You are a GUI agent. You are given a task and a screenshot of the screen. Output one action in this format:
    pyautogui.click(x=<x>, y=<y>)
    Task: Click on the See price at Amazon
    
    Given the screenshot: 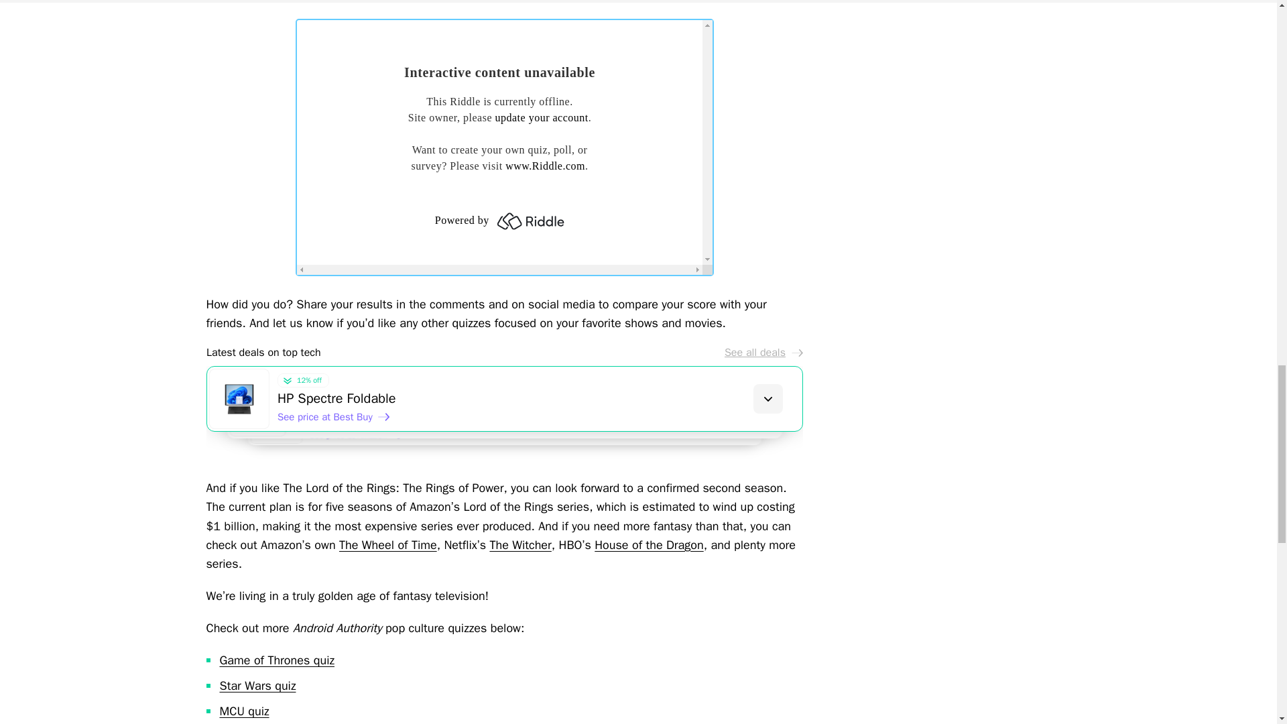 What is the action you would take?
    pyautogui.click(x=347, y=428)
    